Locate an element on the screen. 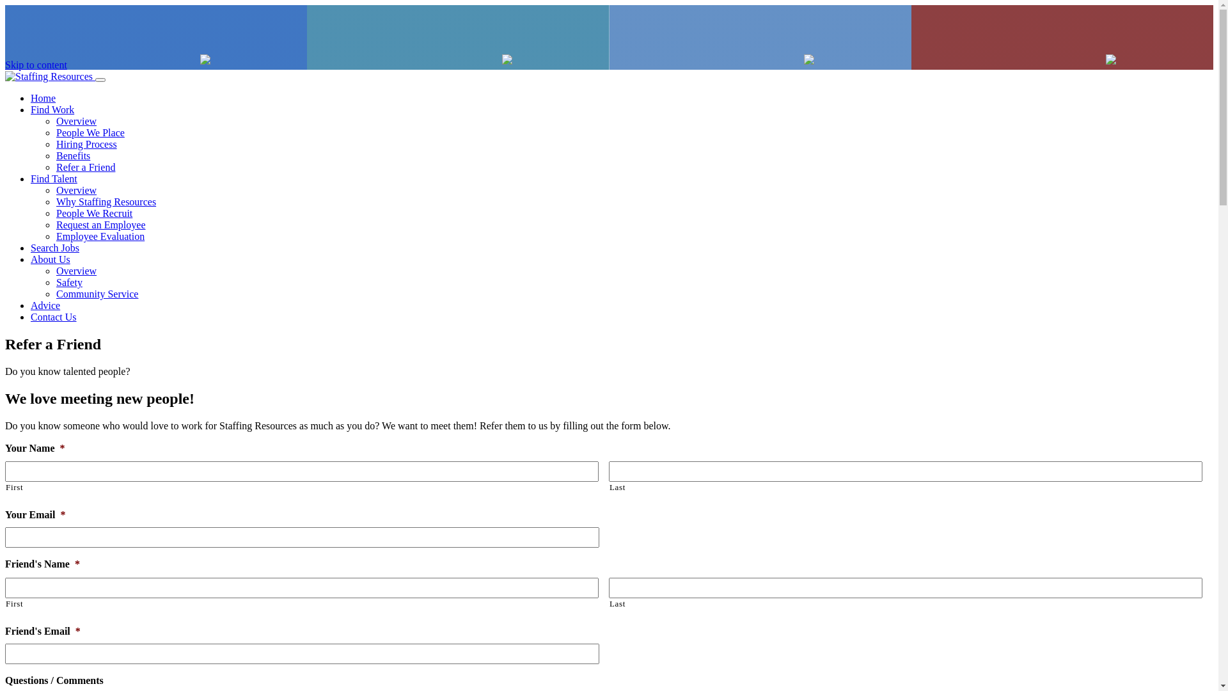 The image size is (1228, 691). People We Recruit is located at coordinates (95, 214).